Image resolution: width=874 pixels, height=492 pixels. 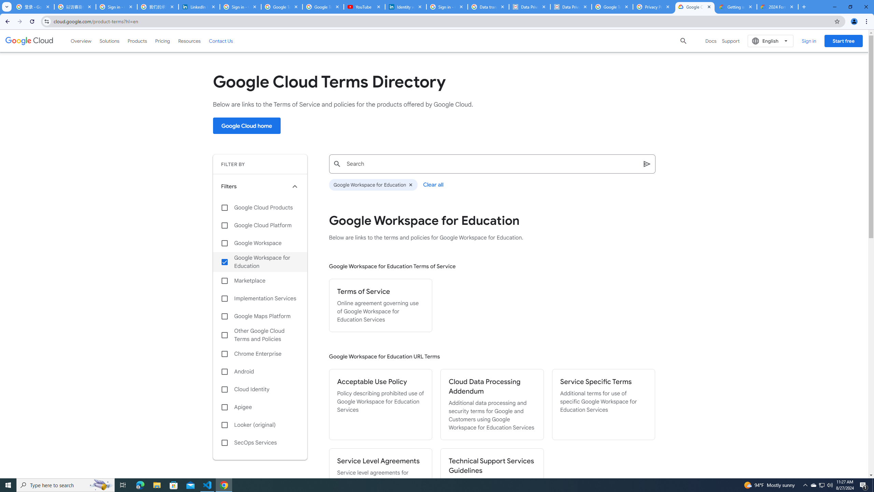 What do you see at coordinates (221, 41) in the screenshot?
I see `Contact Us` at bounding box center [221, 41].